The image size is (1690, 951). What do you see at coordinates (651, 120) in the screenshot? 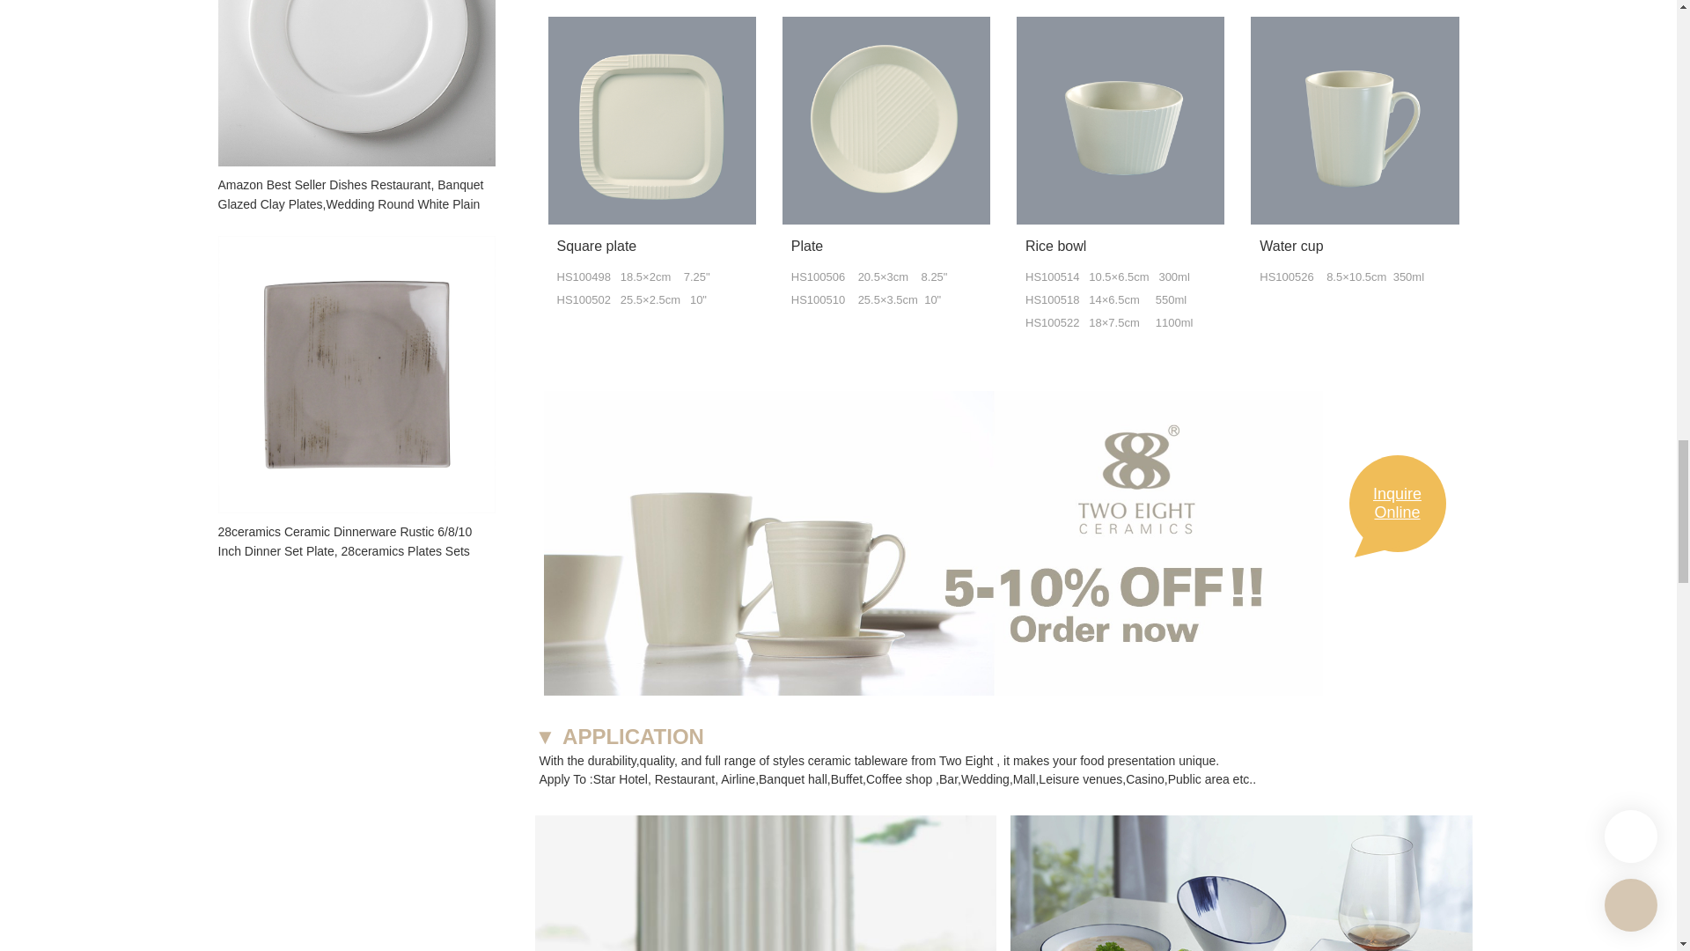
I see `undefined` at bounding box center [651, 120].